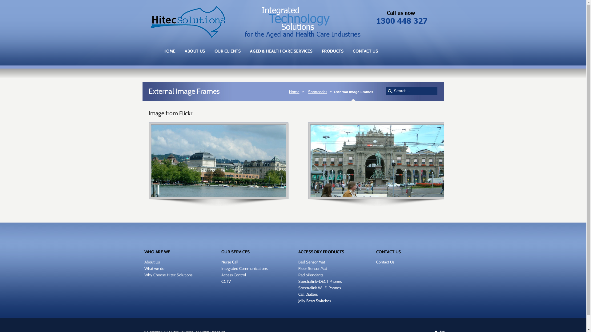 This screenshot has height=332, width=591. What do you see at coordinates (308, 294) in the screenshot?
I see `Call Diallers` at bounding box center [308, 294].